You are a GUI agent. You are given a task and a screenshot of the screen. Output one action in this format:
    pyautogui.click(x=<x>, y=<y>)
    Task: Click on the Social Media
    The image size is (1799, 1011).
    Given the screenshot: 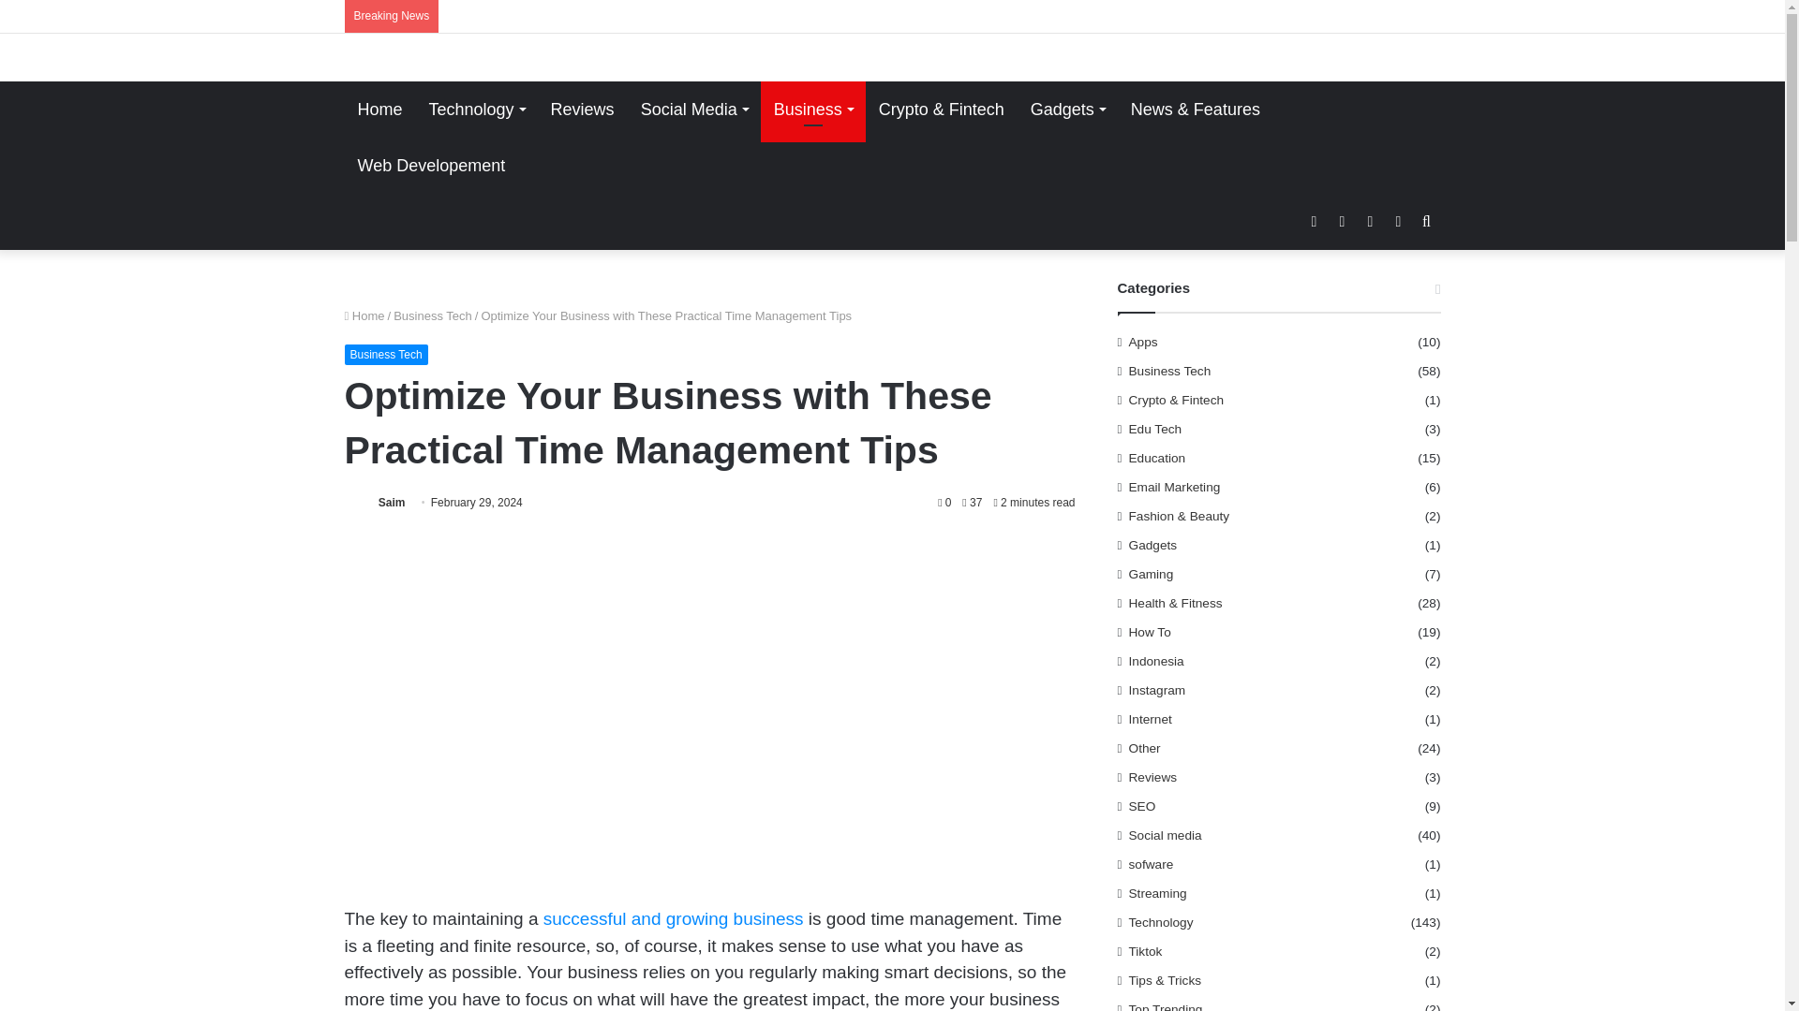 What is the action you would take?
    pyautogui.click(x=694, y=109)
    